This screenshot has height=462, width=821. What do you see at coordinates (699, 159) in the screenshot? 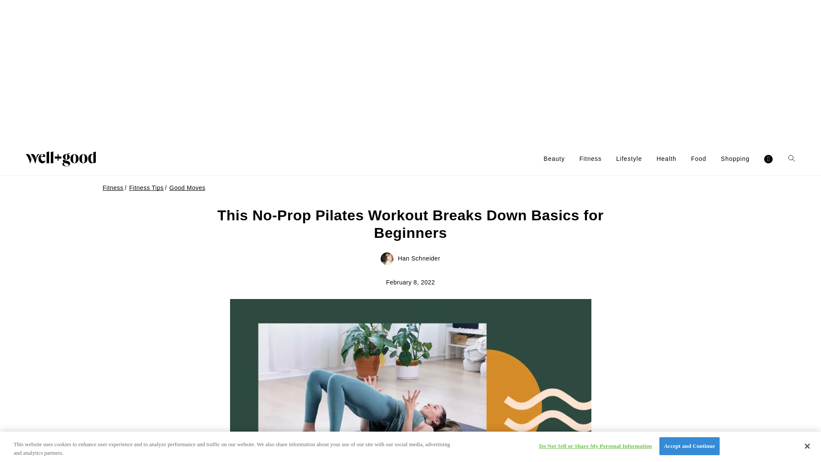
I see `Food` at bounding box center [699, 159].